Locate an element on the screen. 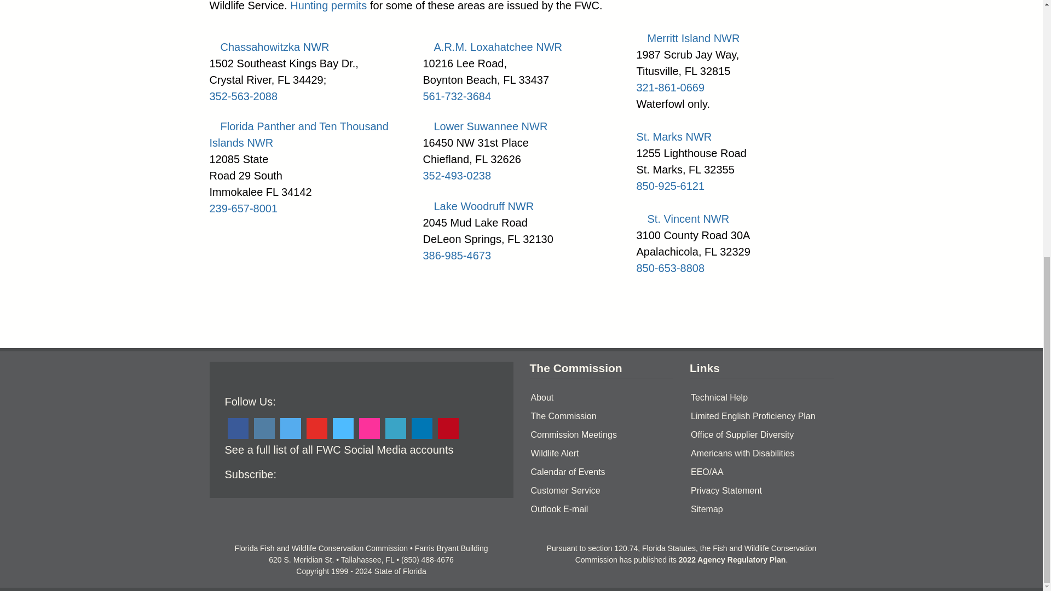  St. Vincent NWR is located at coordinates (682, 219).